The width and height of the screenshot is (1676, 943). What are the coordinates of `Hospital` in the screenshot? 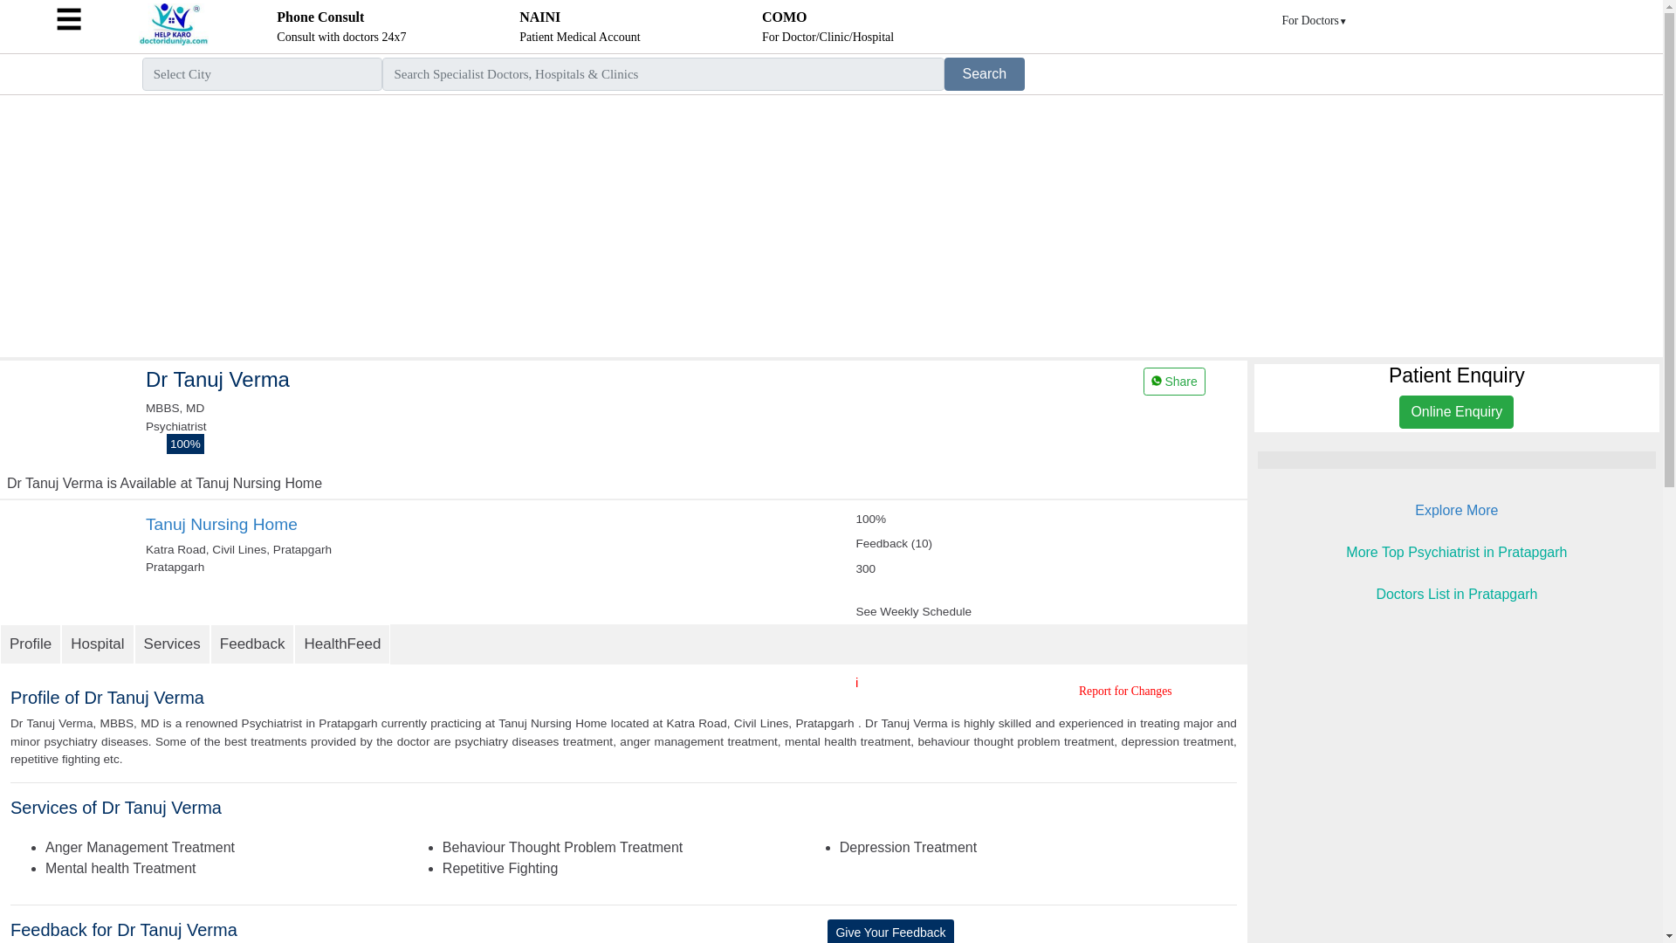 It's located at (1125, 692).